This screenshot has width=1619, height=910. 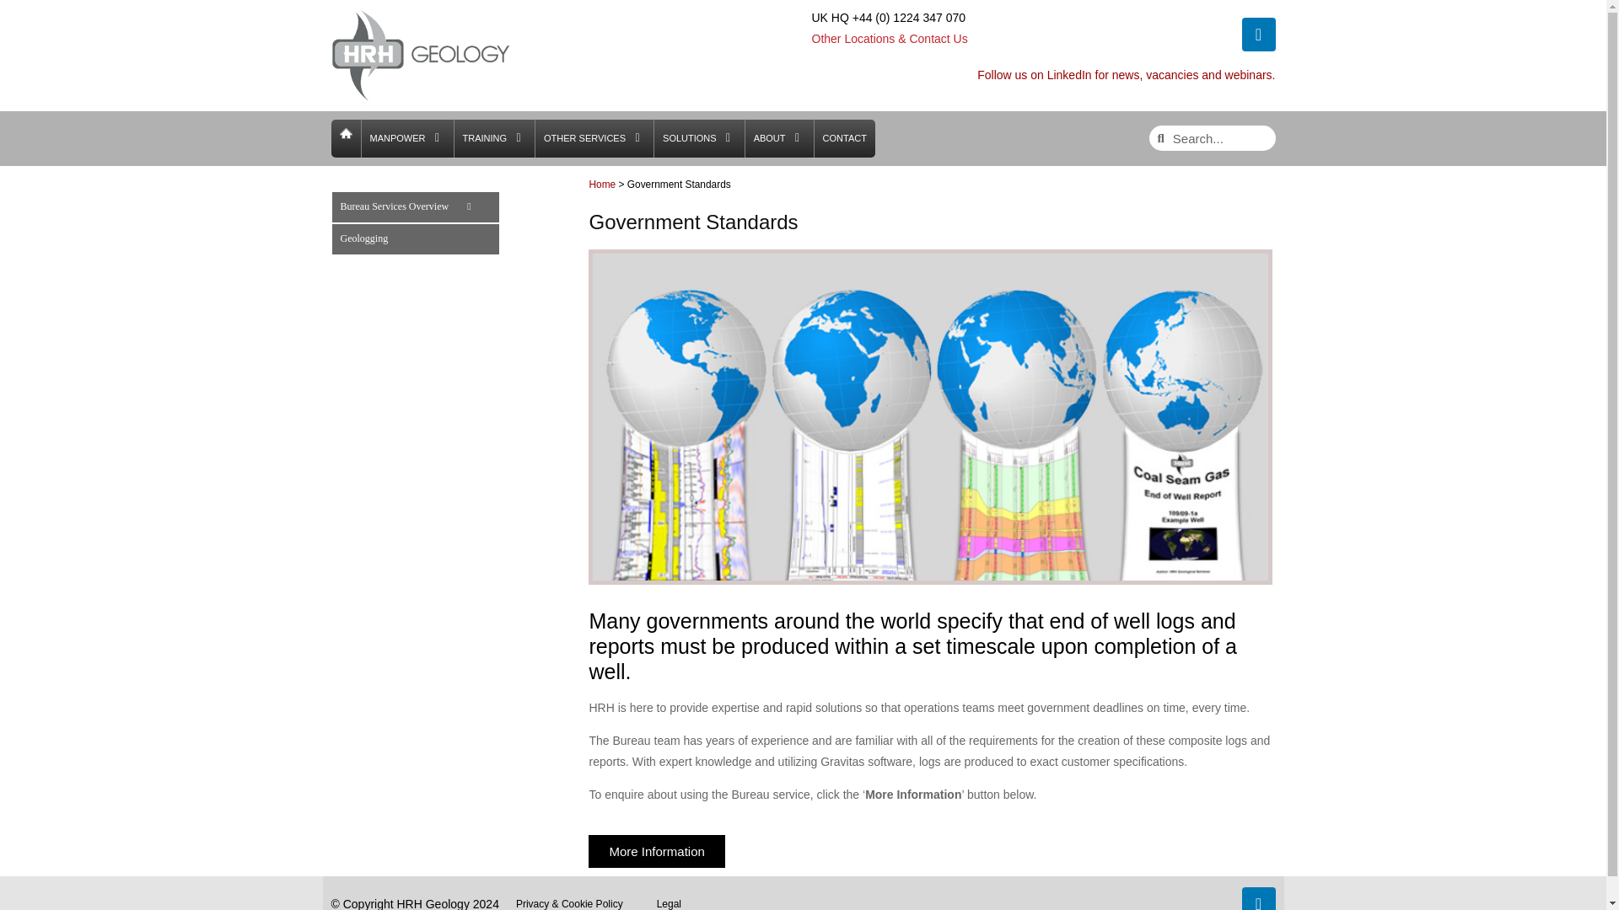 What do you see at coordinates (396, 138) in the screenshot?
I see `MANPOWER` at bounding box center [396, 138].